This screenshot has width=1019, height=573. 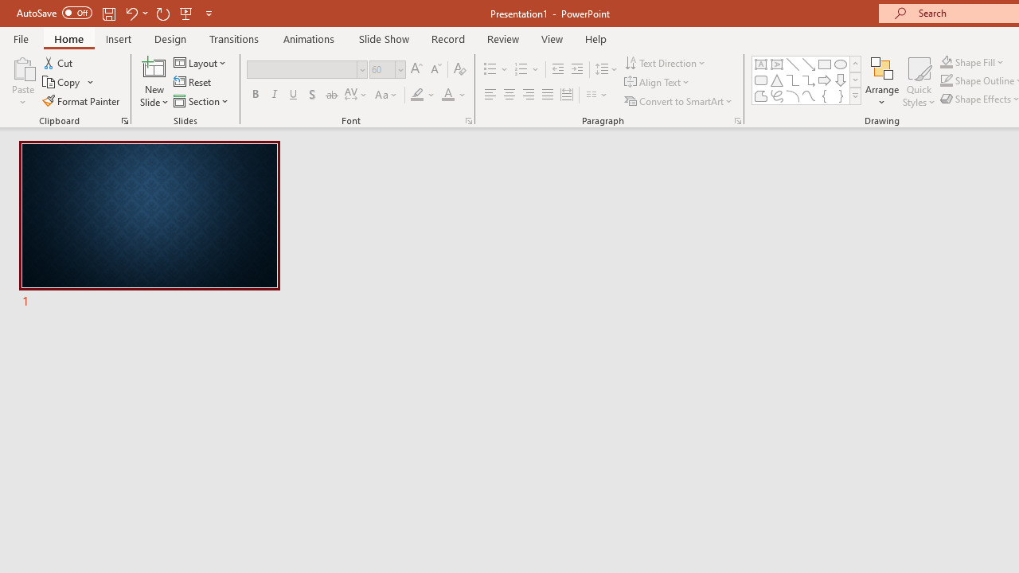 I want to click on Strikethrough, so click(x=331, y=95).